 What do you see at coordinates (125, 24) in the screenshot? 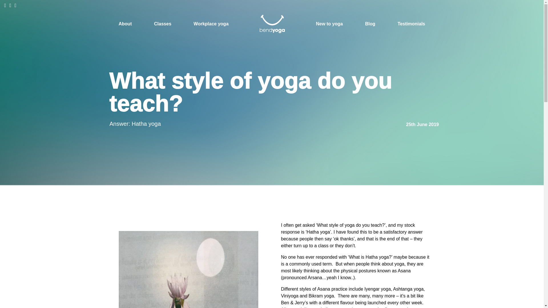
I see `About` at bounding box center [125, 24].